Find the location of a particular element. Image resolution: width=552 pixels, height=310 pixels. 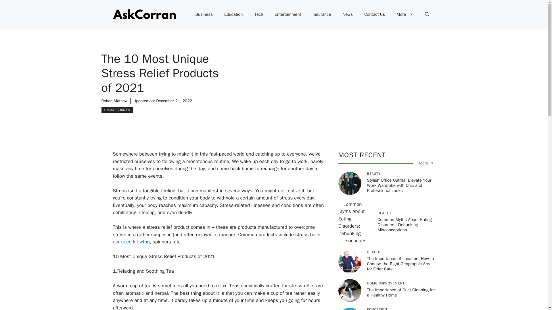

The Importance of Duct Cleaning for a Healthy Home is located at coordinates (401, 292).